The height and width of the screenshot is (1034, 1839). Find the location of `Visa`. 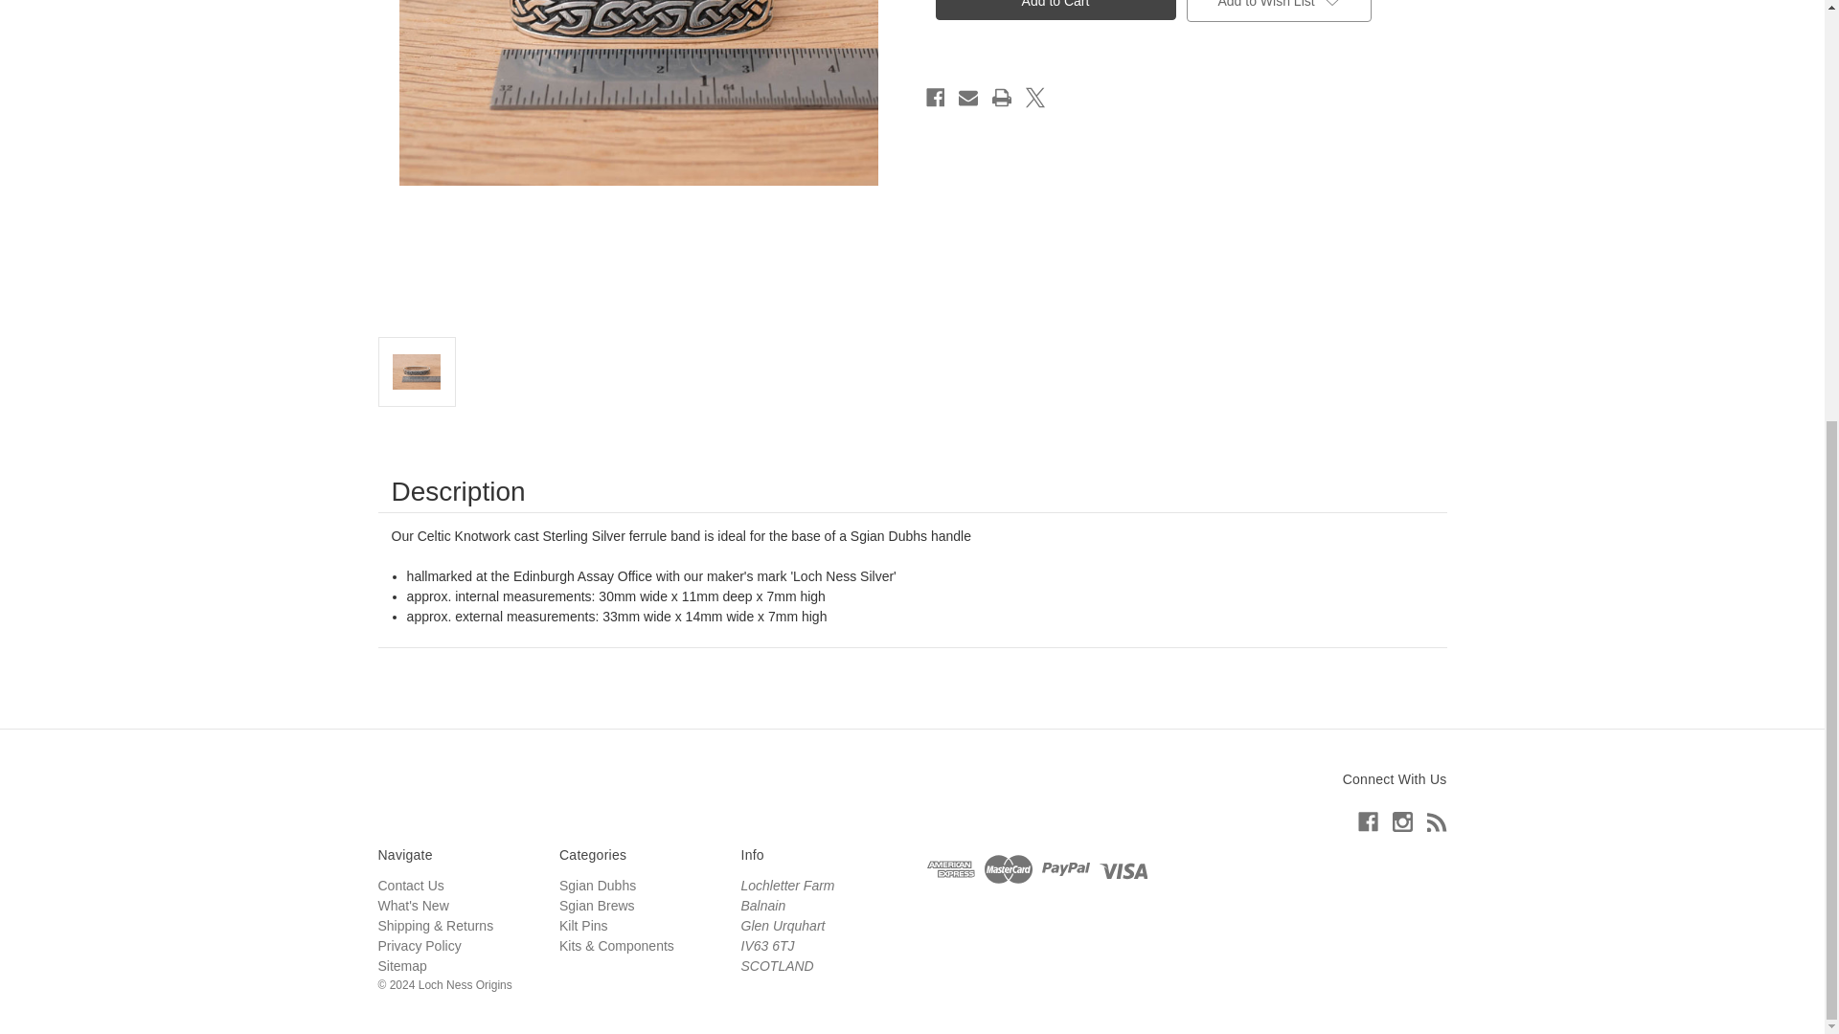

Visa is located at coordinates (1124, 868).